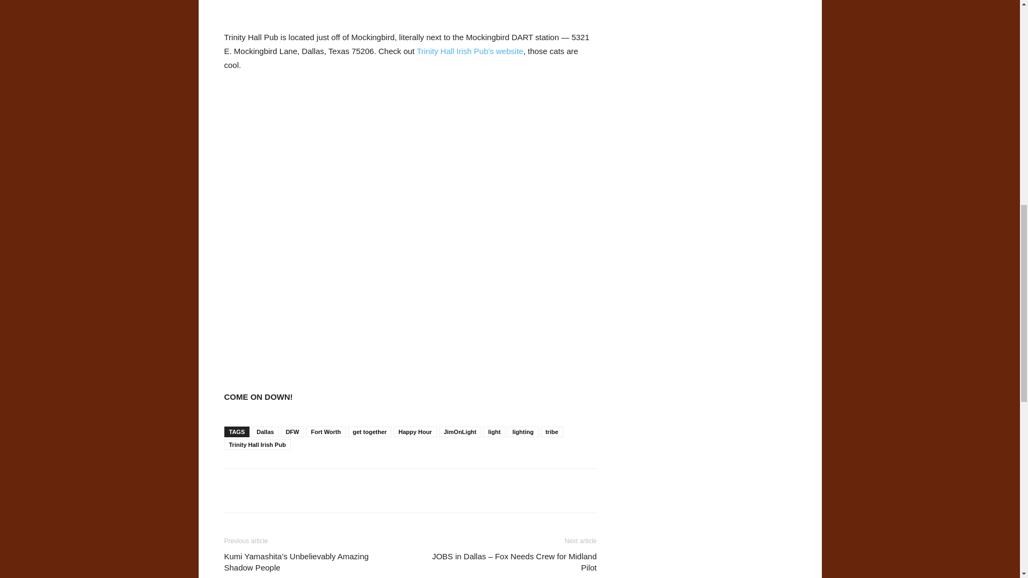  What do you see at coordinates (292, 431) in the screenshot?
I see `DFW` at bounding box center [292, 431].